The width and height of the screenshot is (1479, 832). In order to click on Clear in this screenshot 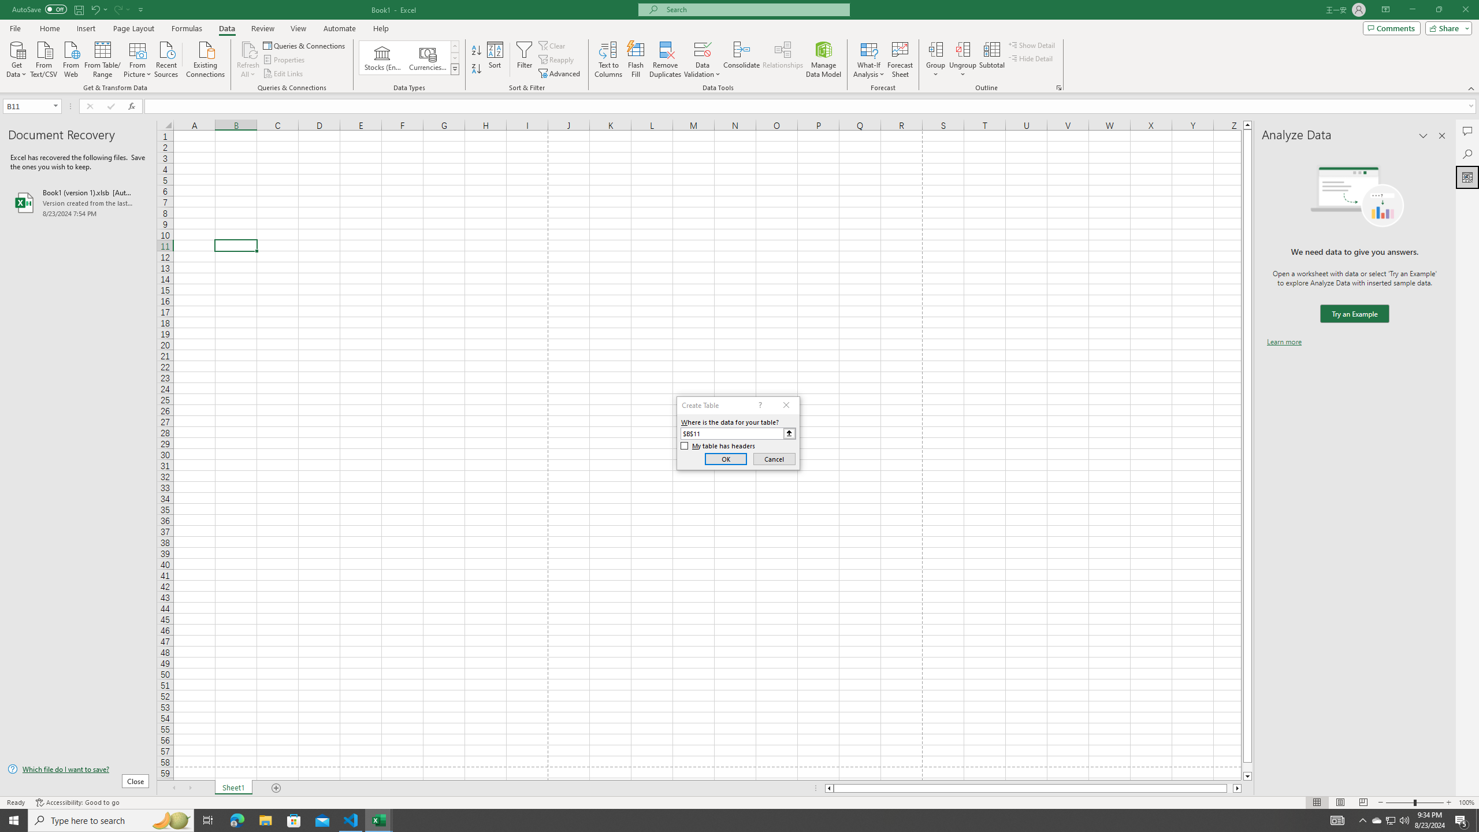, I will do `click(553, 45)`.